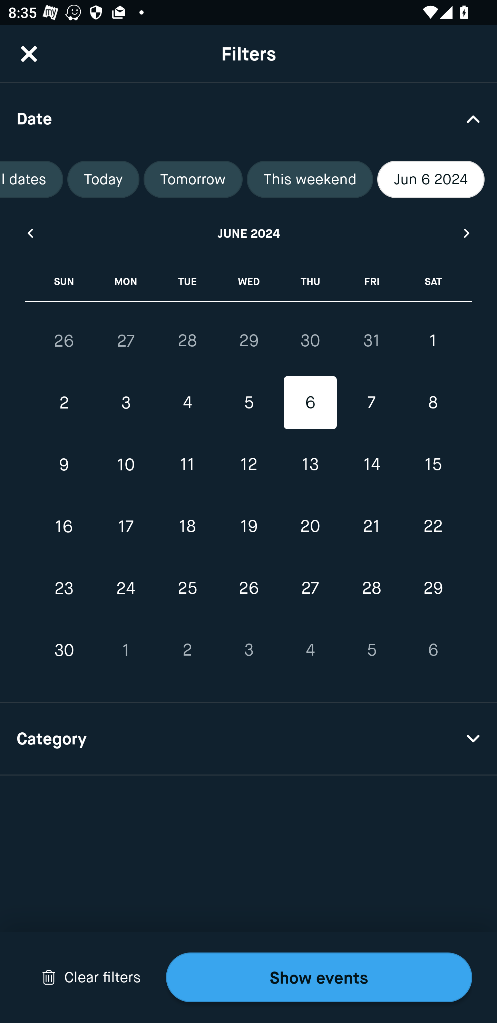 The image size is (497, 1023). What do you see at coordinates (64, 588) in the screenshot?
I see `23` at bounding box center [64, 588].